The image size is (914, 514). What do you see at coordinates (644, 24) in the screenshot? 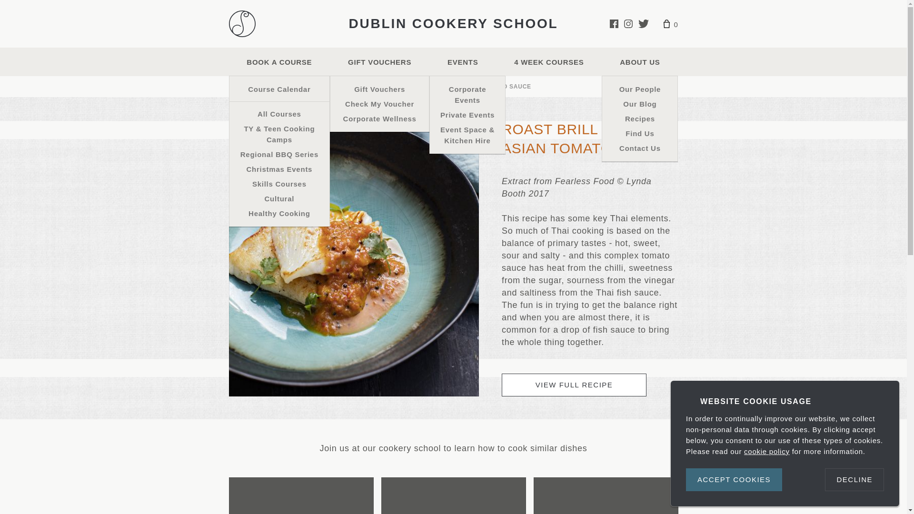
I see `Follow us on Twitter` at bounding box center [644, 24].